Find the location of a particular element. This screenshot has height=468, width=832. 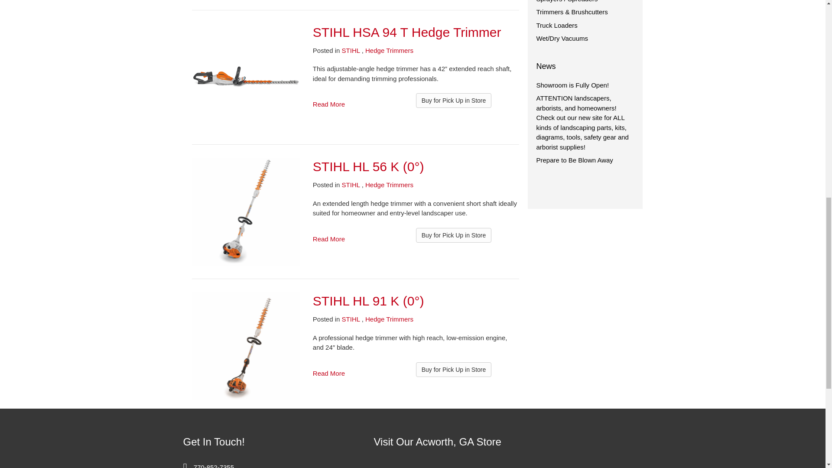

STIHL HSA 94 T Hedge Trimmer is located at coordinates (245, 76).